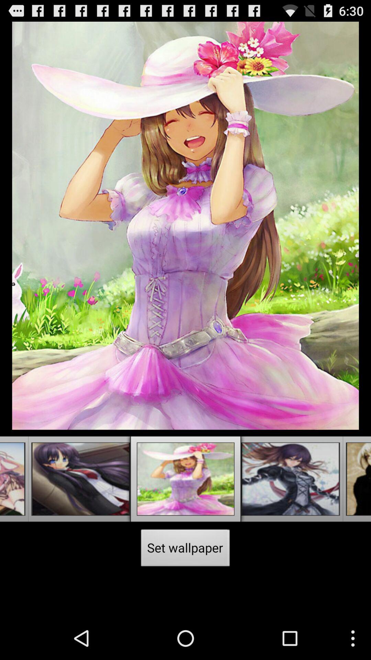  What do you see at coordinates (185, 550) in the screenshot?
I see `scroll until the set wallpaper button` at bounding box center [185, 550].